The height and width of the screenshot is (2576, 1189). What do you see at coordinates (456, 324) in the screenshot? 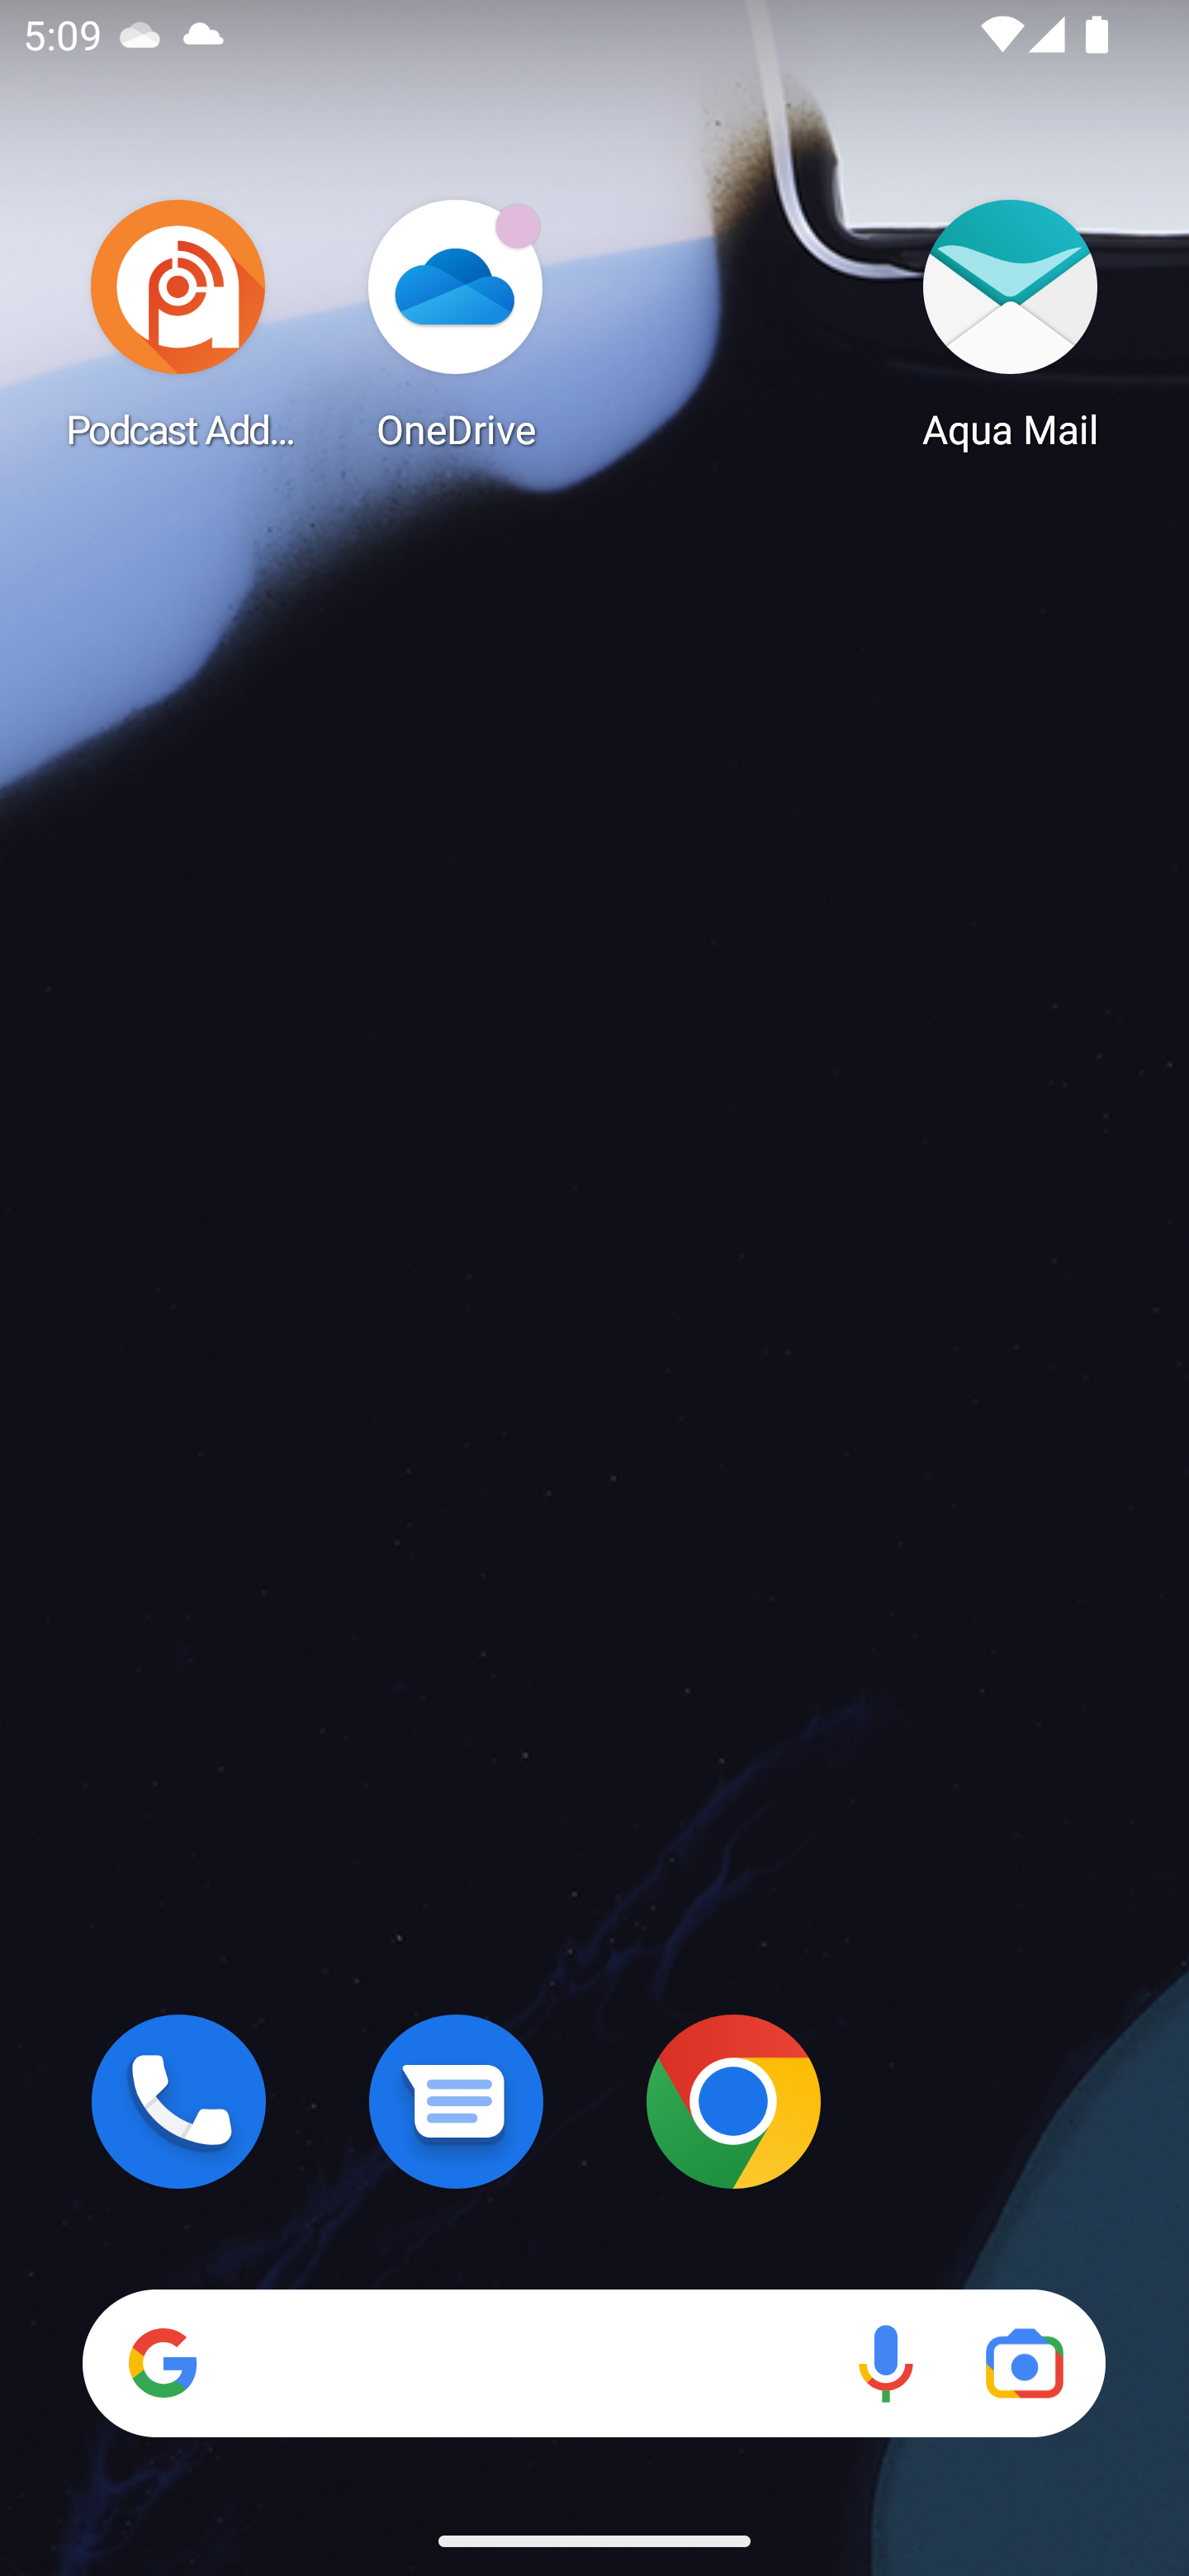
I see `OneDrive OneDrive has 1 notification` at bounding box center [456, 324].